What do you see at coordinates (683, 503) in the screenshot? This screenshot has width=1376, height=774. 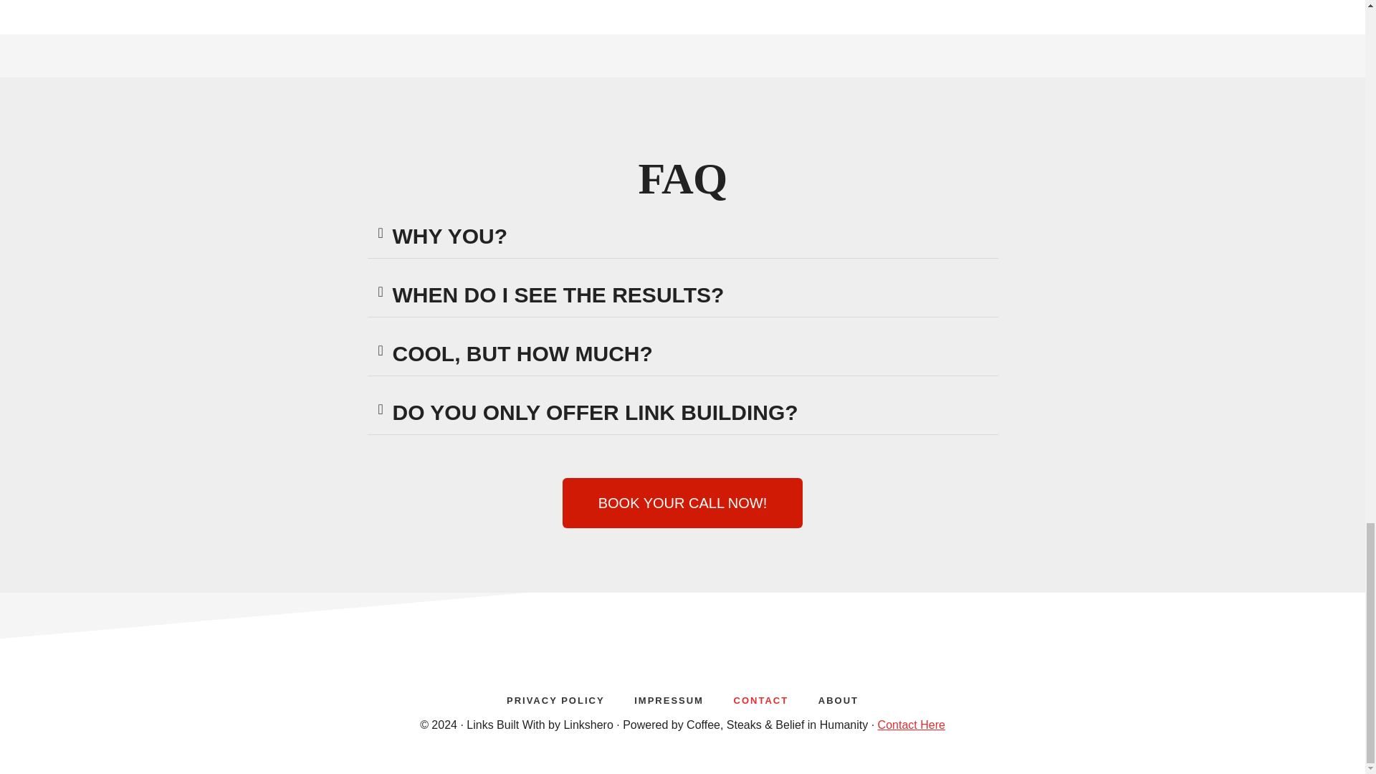 I see `BOOK YOUR CALL NOW!` at bounding box center [683, 503].